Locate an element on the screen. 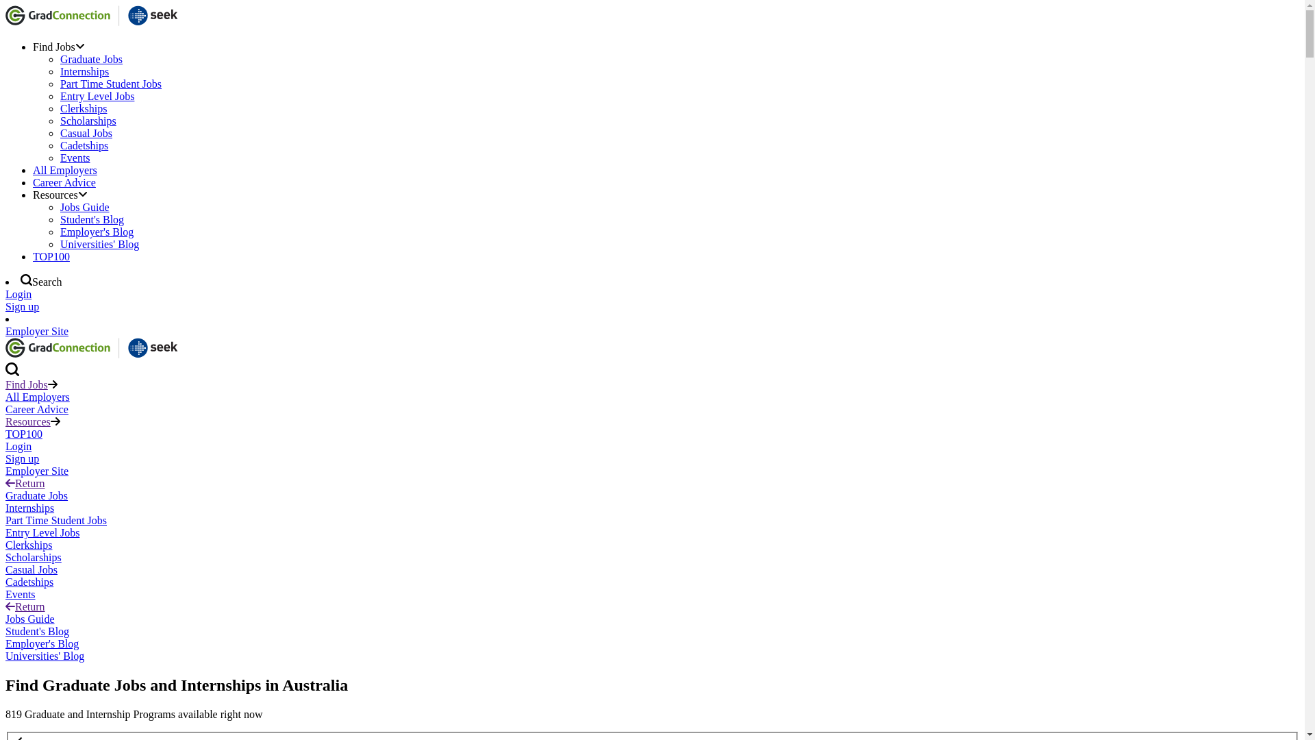  Return is located at coordinates (25, 606).